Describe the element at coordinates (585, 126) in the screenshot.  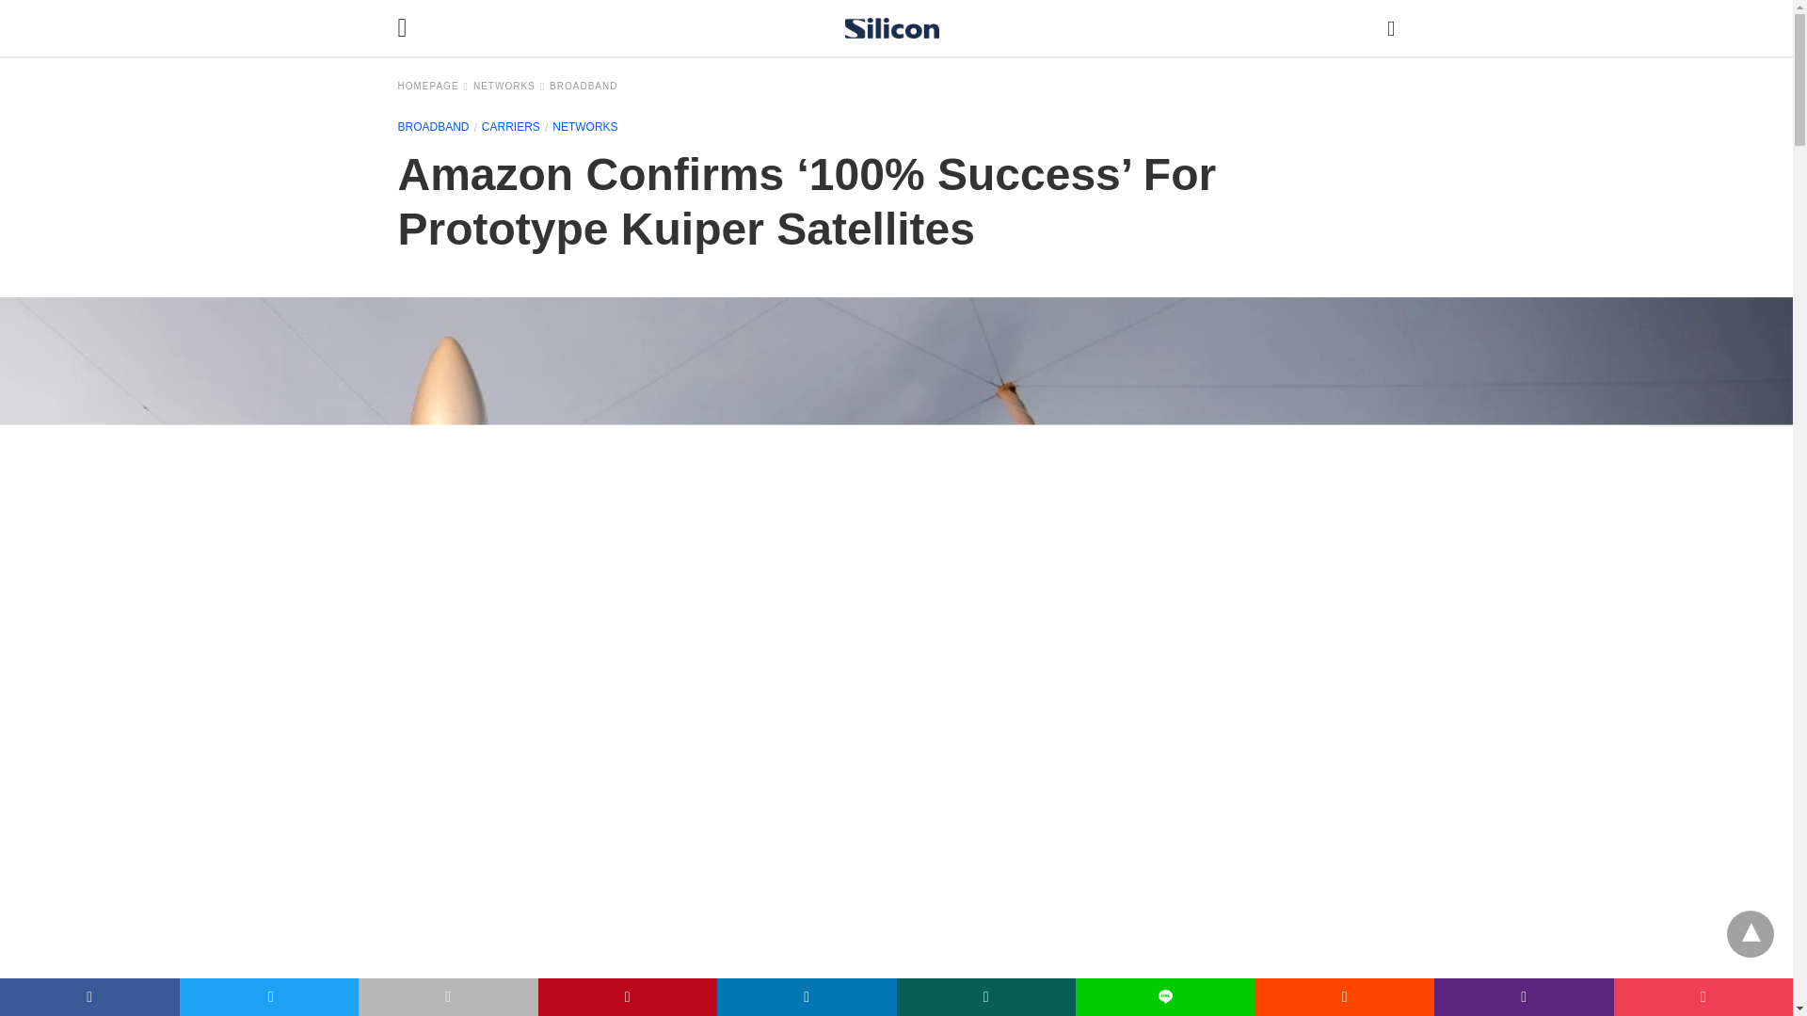
I see `NETWORKS` at that location.